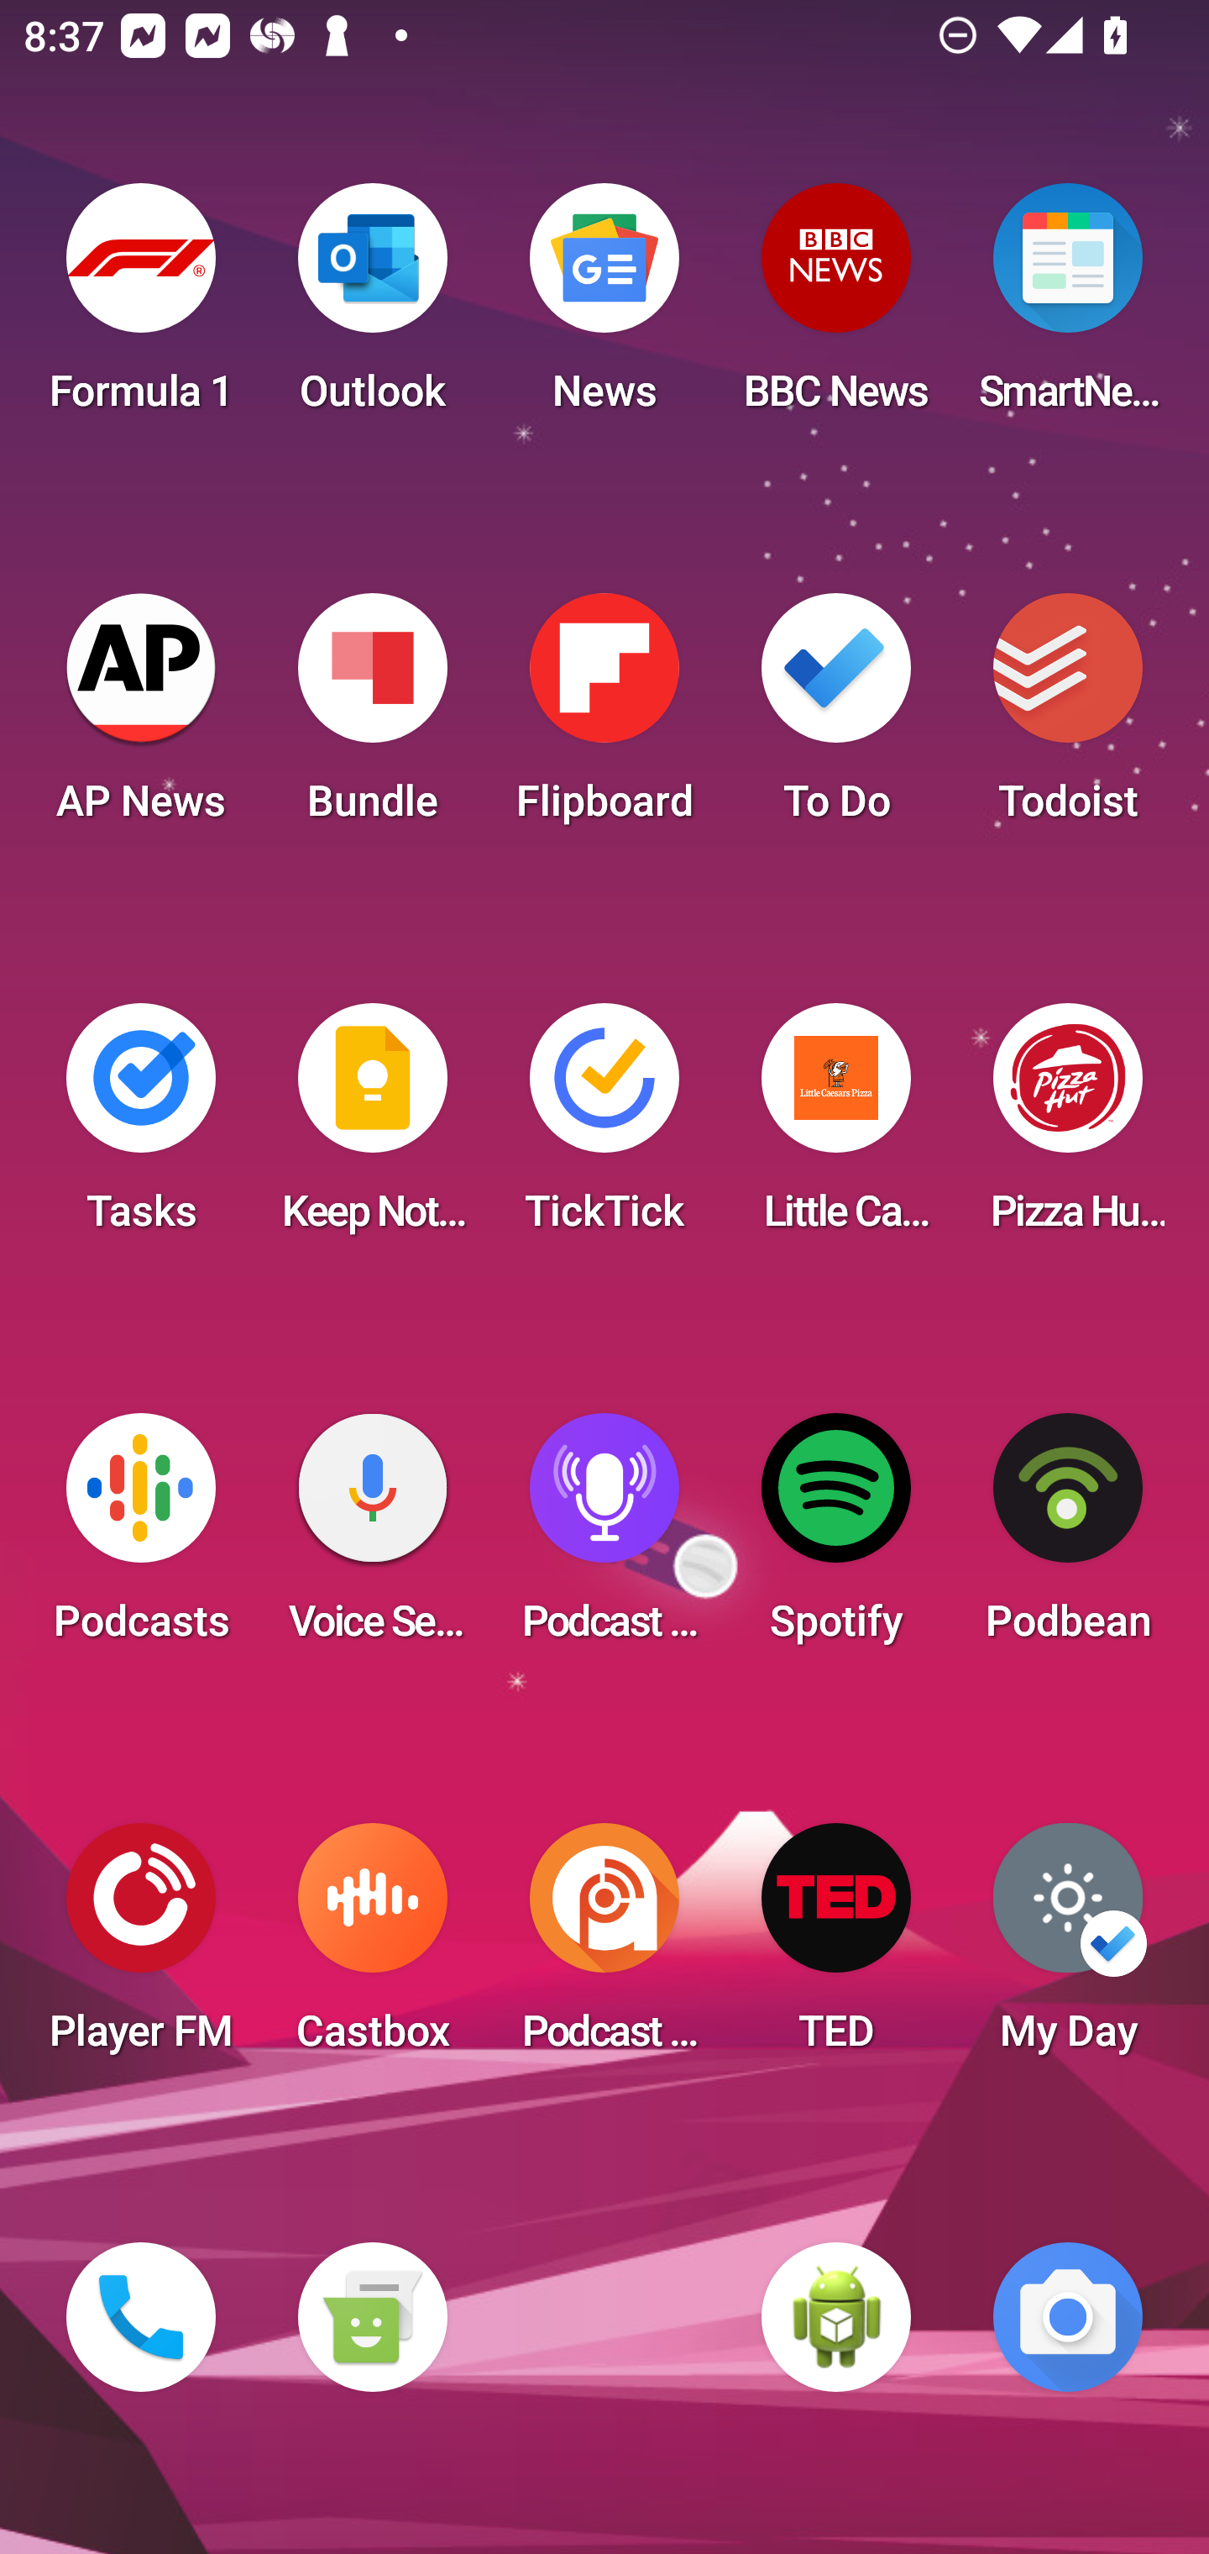 The width and height of the screenshot is (1209, 2554). I want to click on Bundle, so click(372, 717).